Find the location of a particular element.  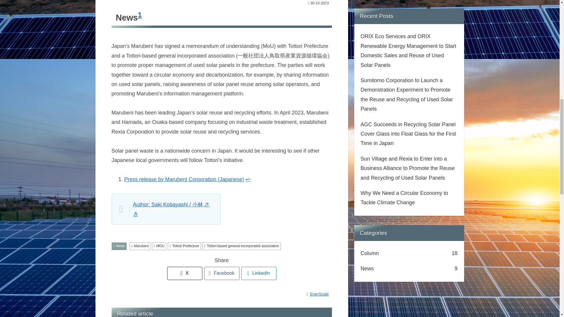

LinkedIn is located at coordinates (258, 273).